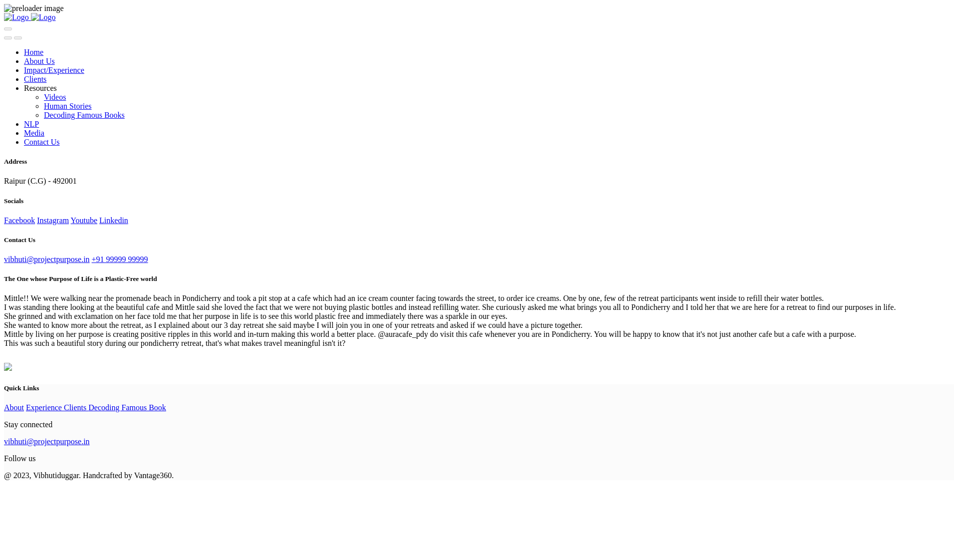 The width and height of the screenshot is (958, 539). What do you see at coordinates (68, 106) in the screenshot?
I see `Human Stories` at bounding box center [68, 106].